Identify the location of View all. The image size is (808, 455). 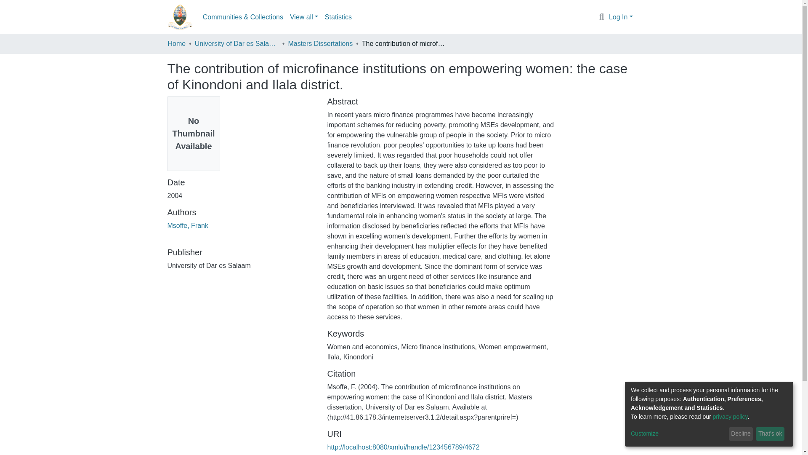
(304, 17).